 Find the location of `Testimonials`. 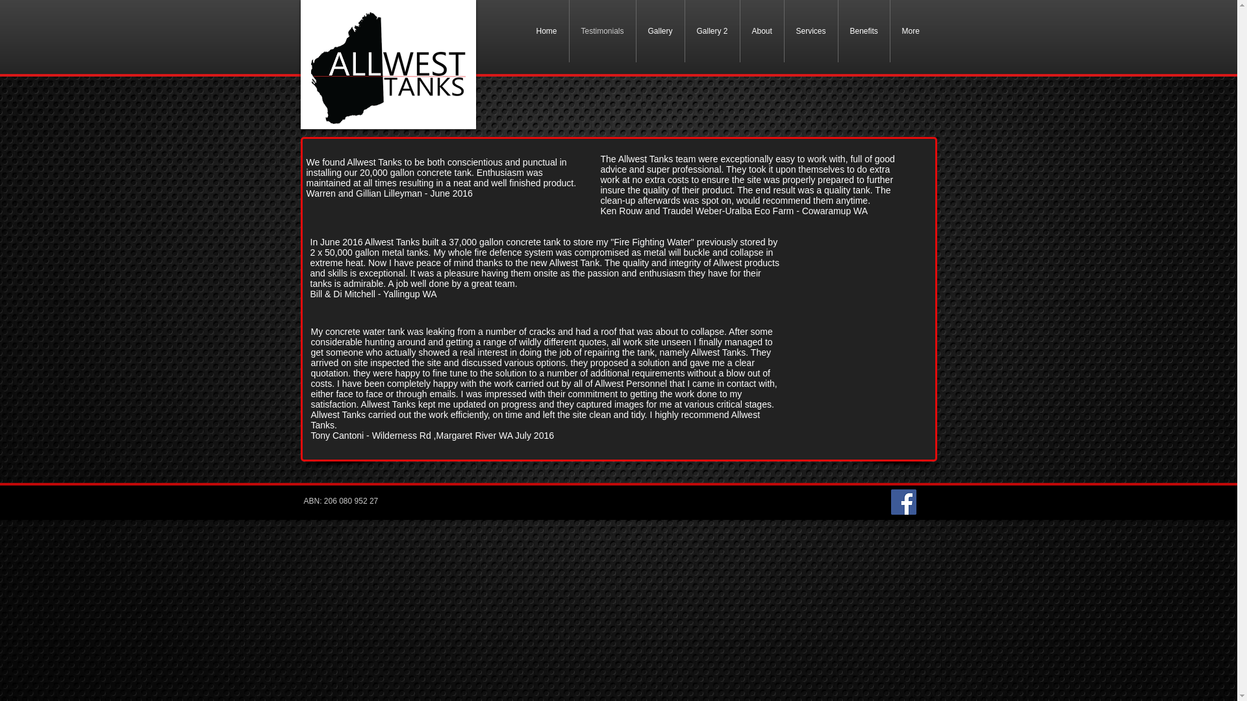

Testimonials is located at coordinates (601, 31).